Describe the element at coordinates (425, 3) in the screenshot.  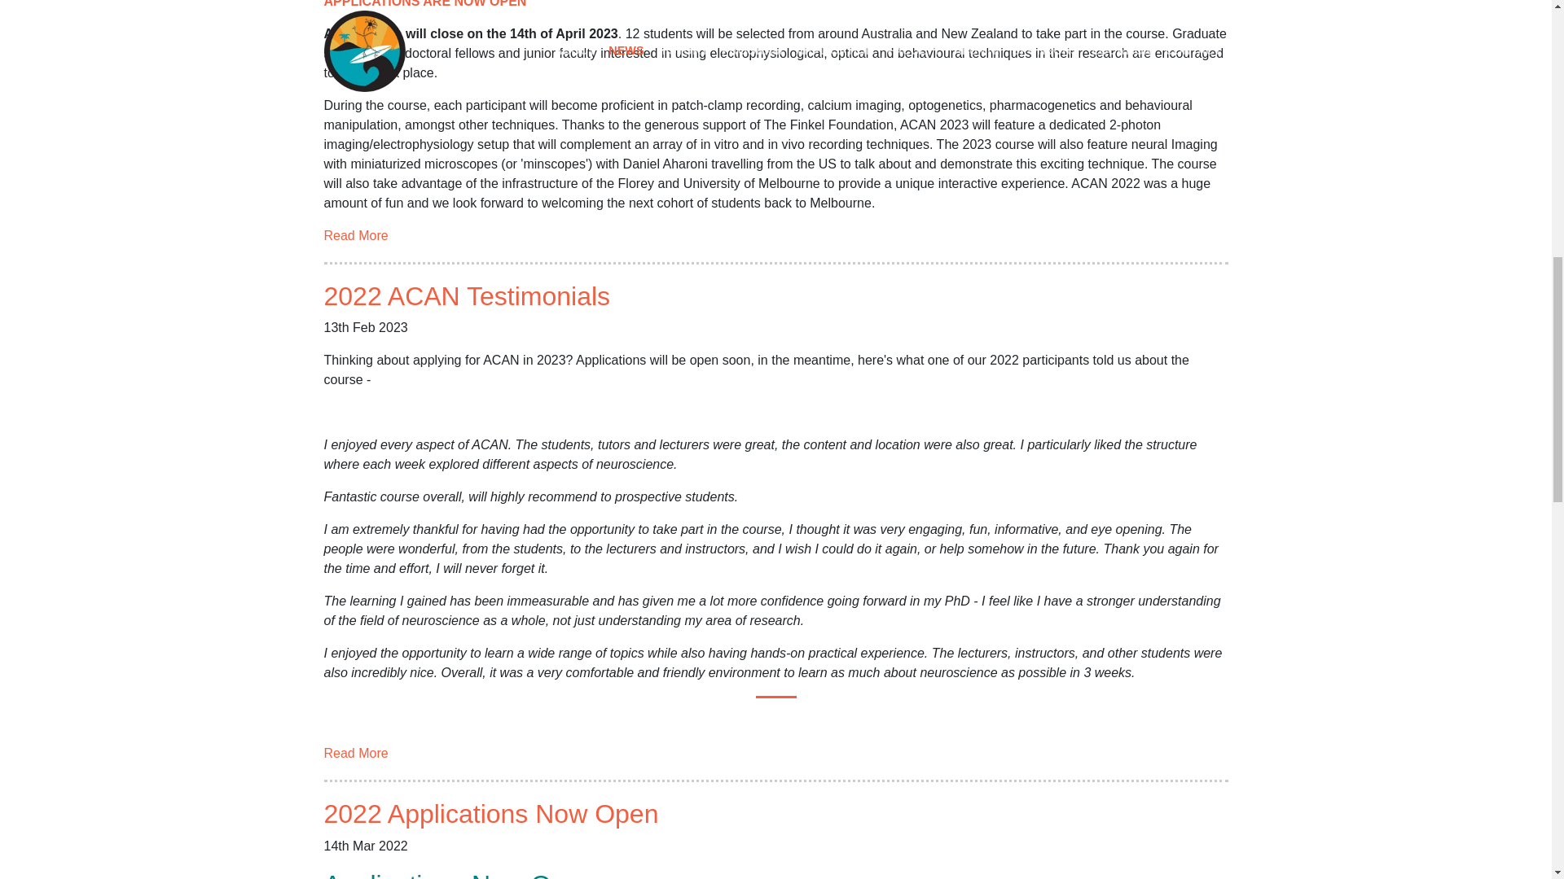
I see `APPLICATIONS ARE NOW OPEN` at that location.